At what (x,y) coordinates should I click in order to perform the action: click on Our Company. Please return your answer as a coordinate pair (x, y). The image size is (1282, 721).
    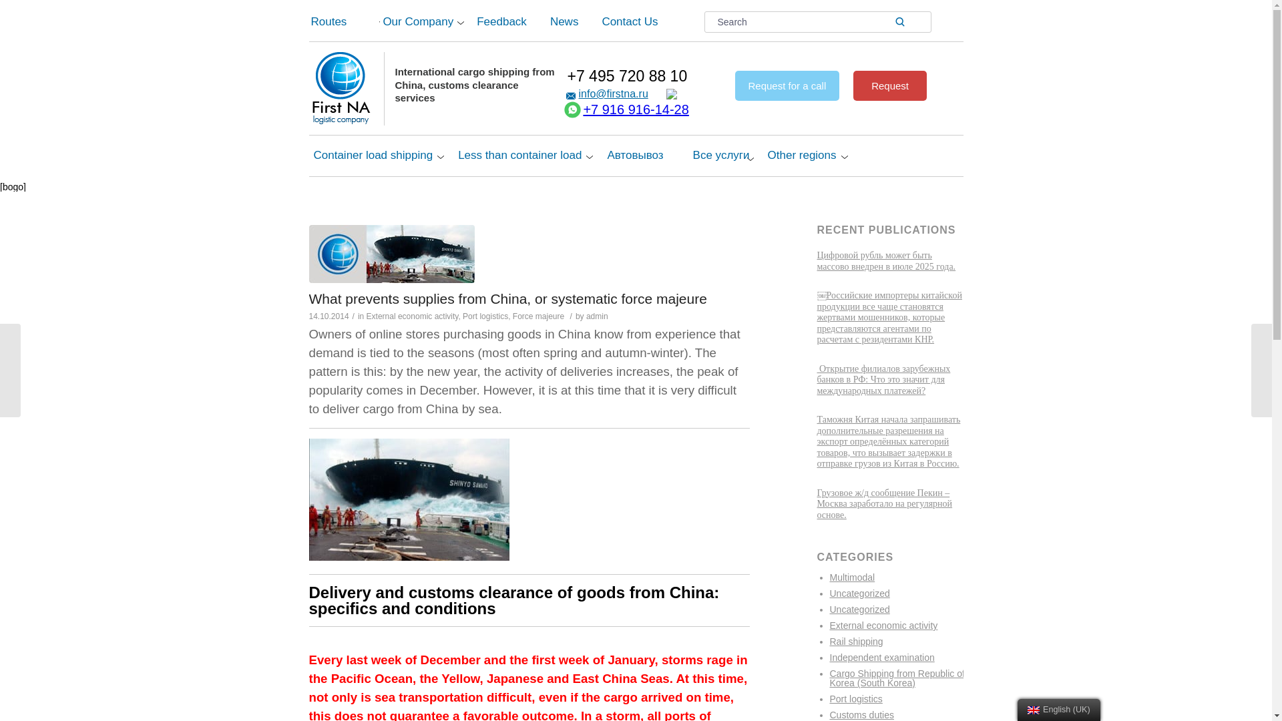
    Looking at the image, I should click on (427, 19).